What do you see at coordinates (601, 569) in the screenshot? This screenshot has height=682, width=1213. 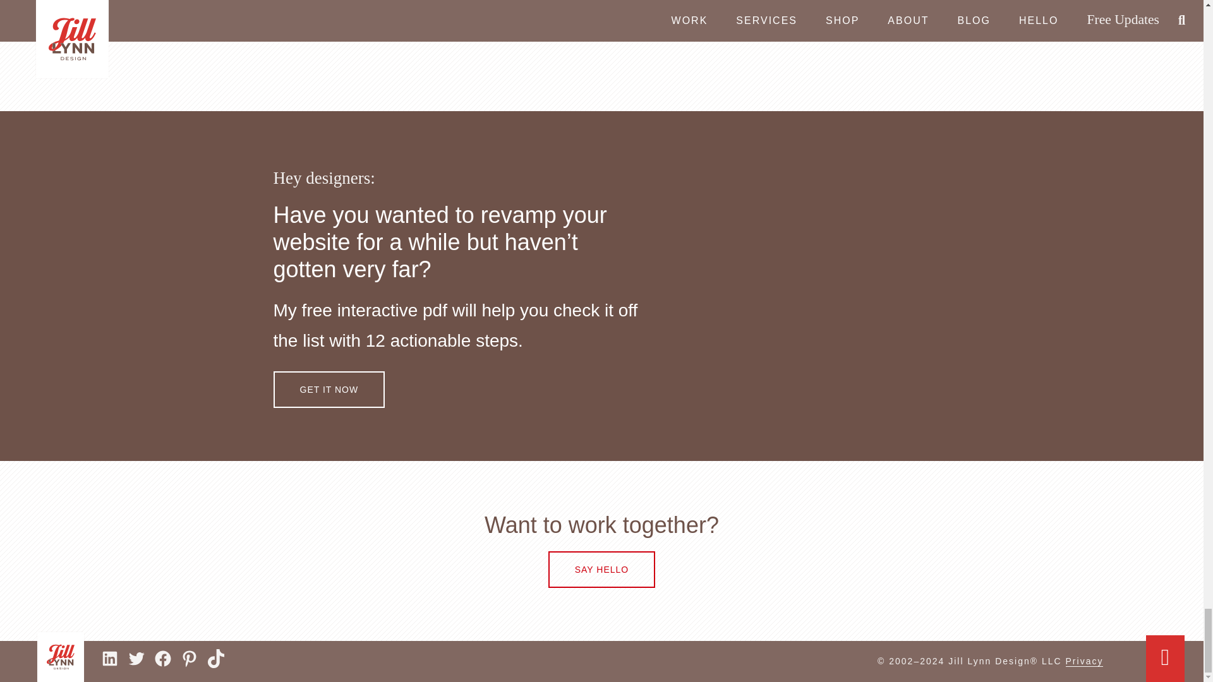 I see `SAY HELLO` at bounding box center [601, 569].